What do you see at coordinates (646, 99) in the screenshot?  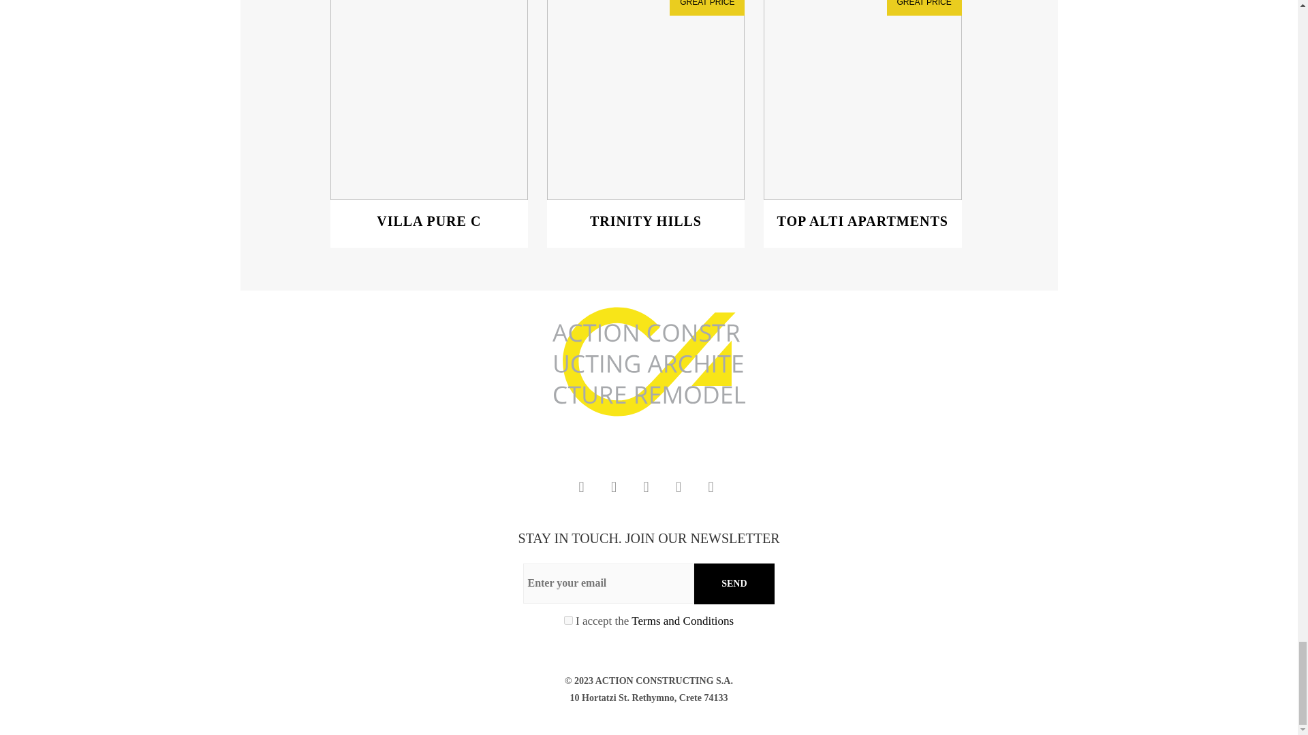 I see `Terms and Conditions` at bounding box center [646, 99].